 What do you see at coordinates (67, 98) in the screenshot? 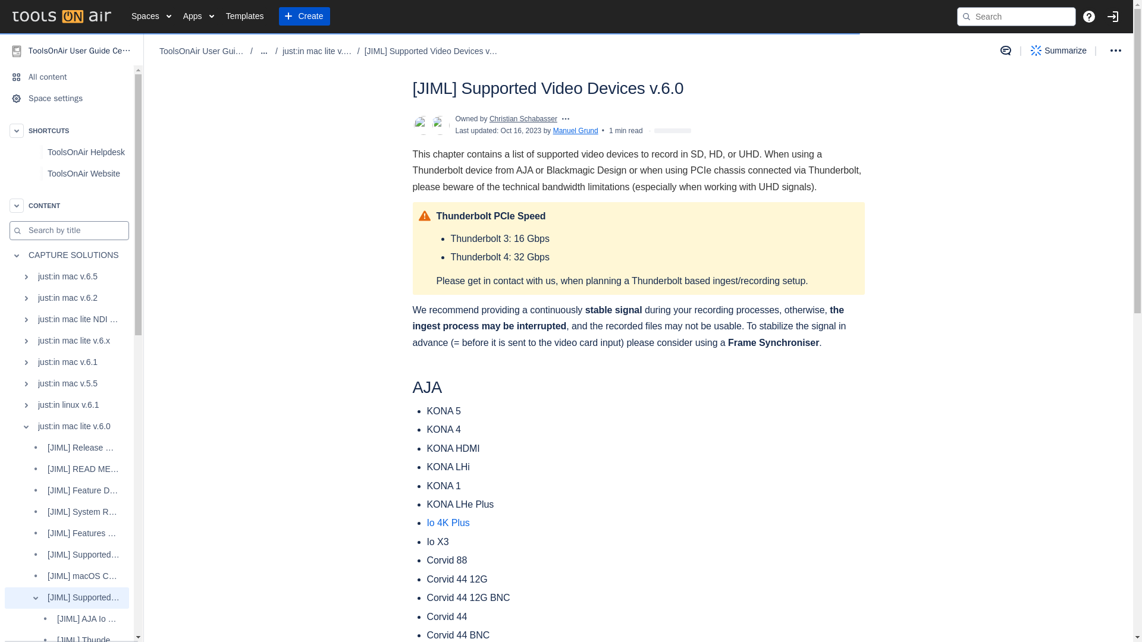
I see `Space settings` at bounding box center [67, 98].